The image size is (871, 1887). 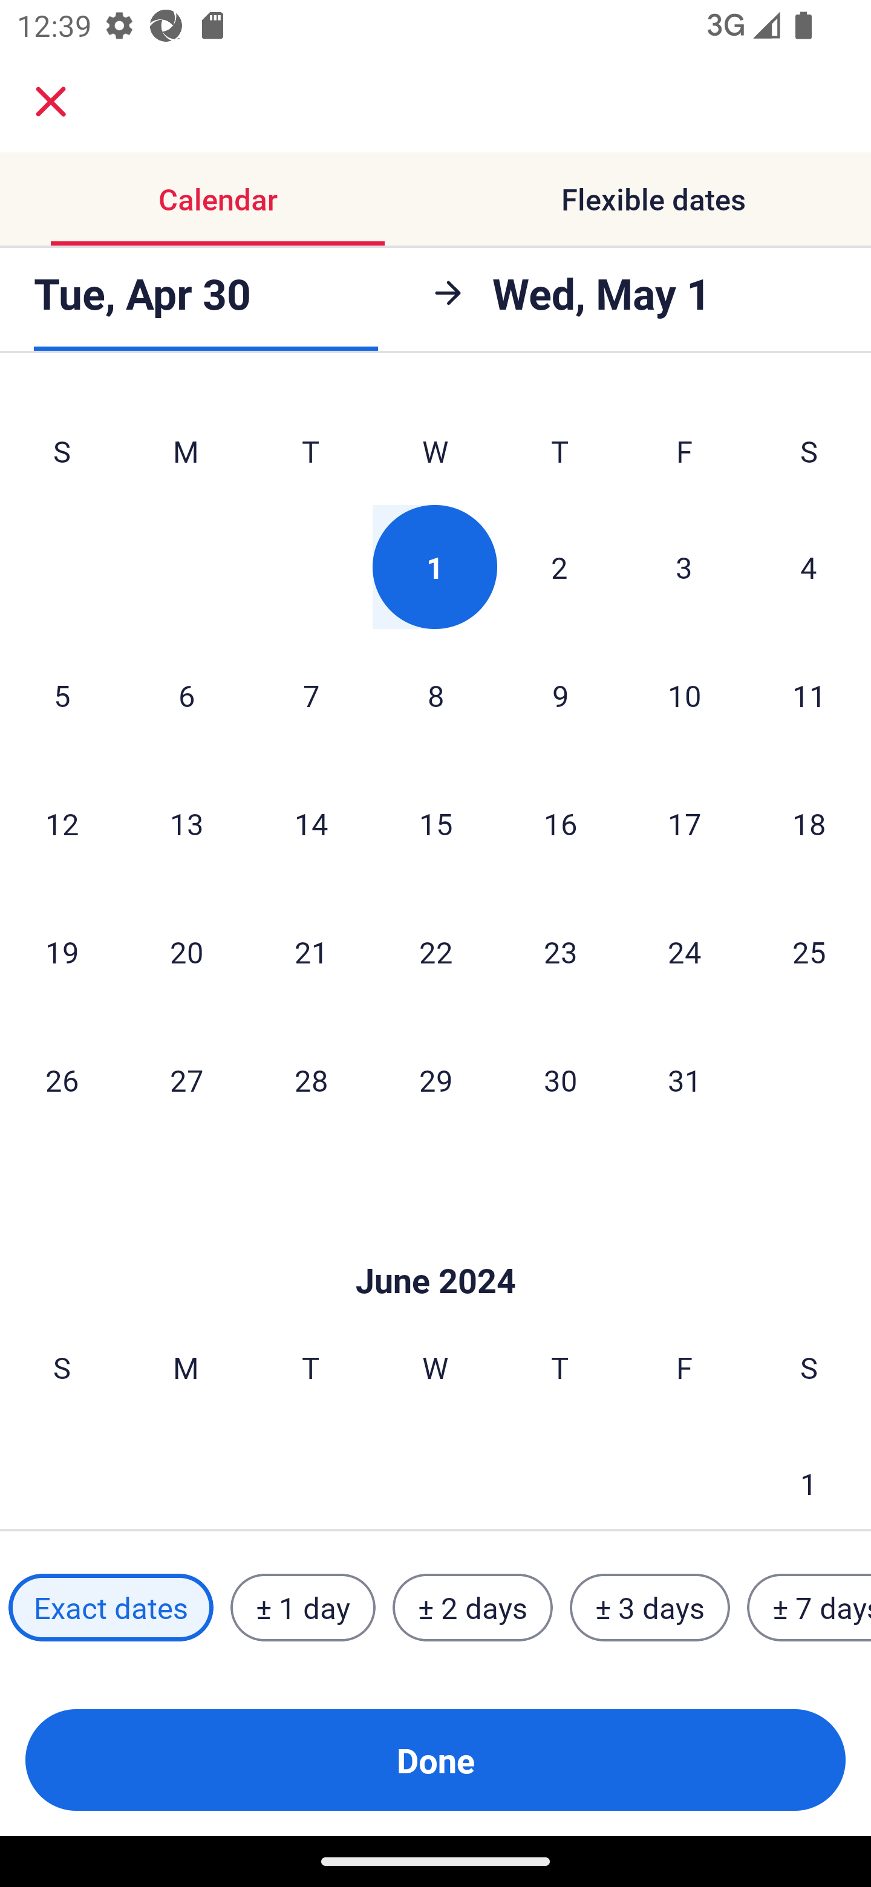 I want to click on 14 Tuesday, May 14, 2024, so click(x=311, y=824).